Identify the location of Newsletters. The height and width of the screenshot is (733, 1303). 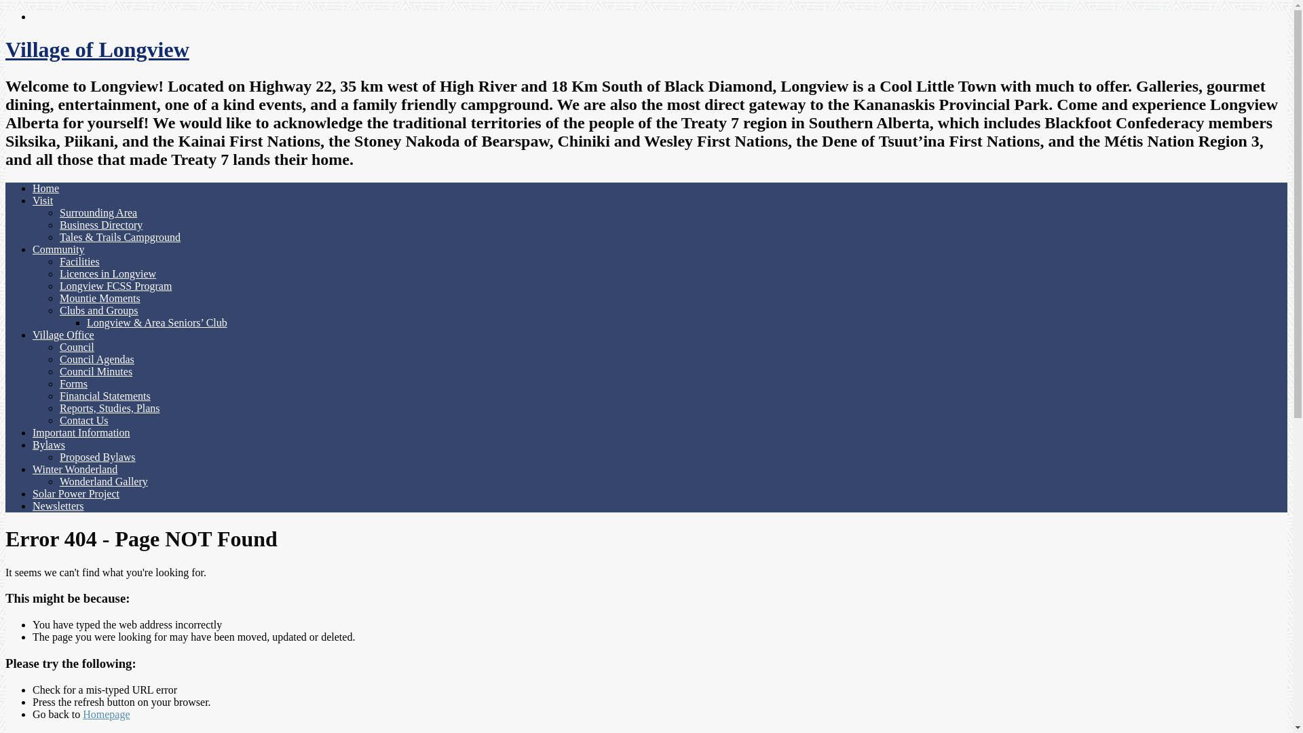
(58, 506).